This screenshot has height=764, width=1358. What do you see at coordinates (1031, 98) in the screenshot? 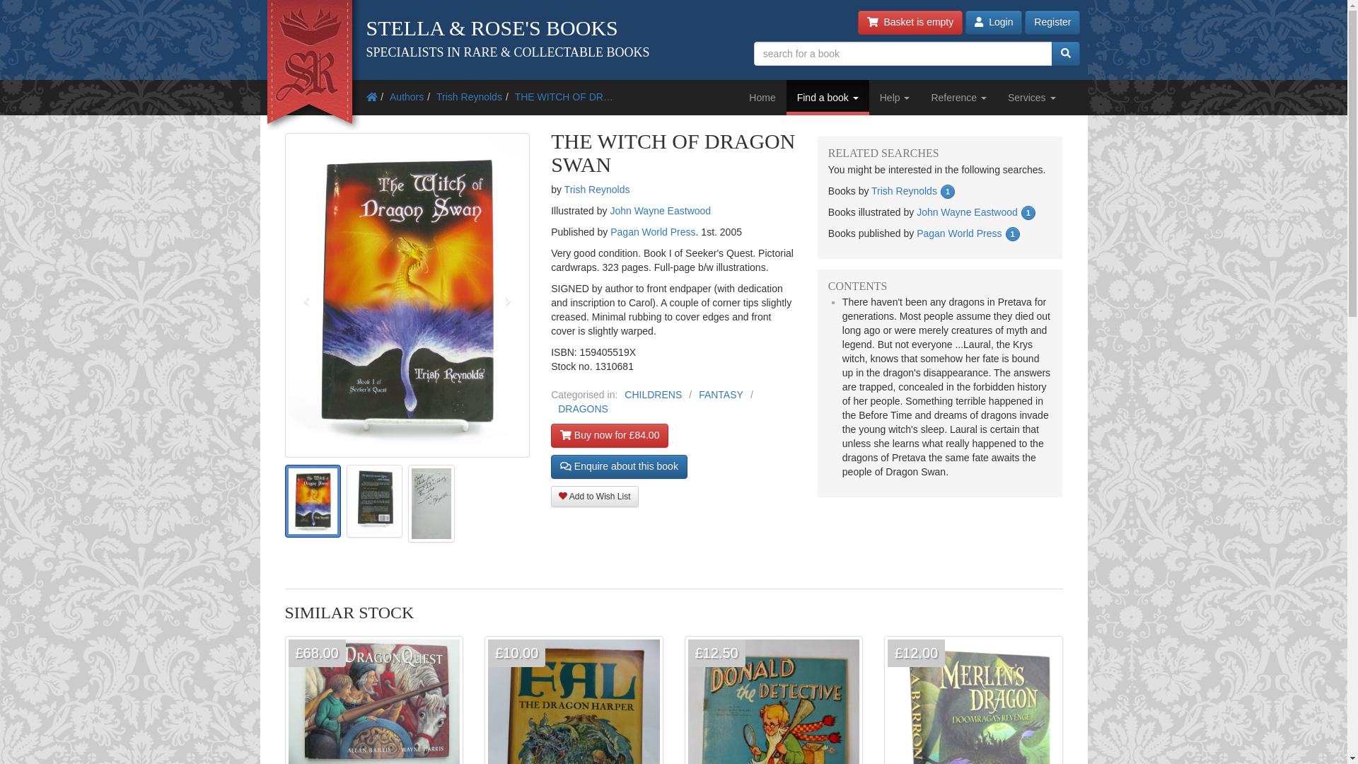
I see `Services` at bounding box center [1031, 98].